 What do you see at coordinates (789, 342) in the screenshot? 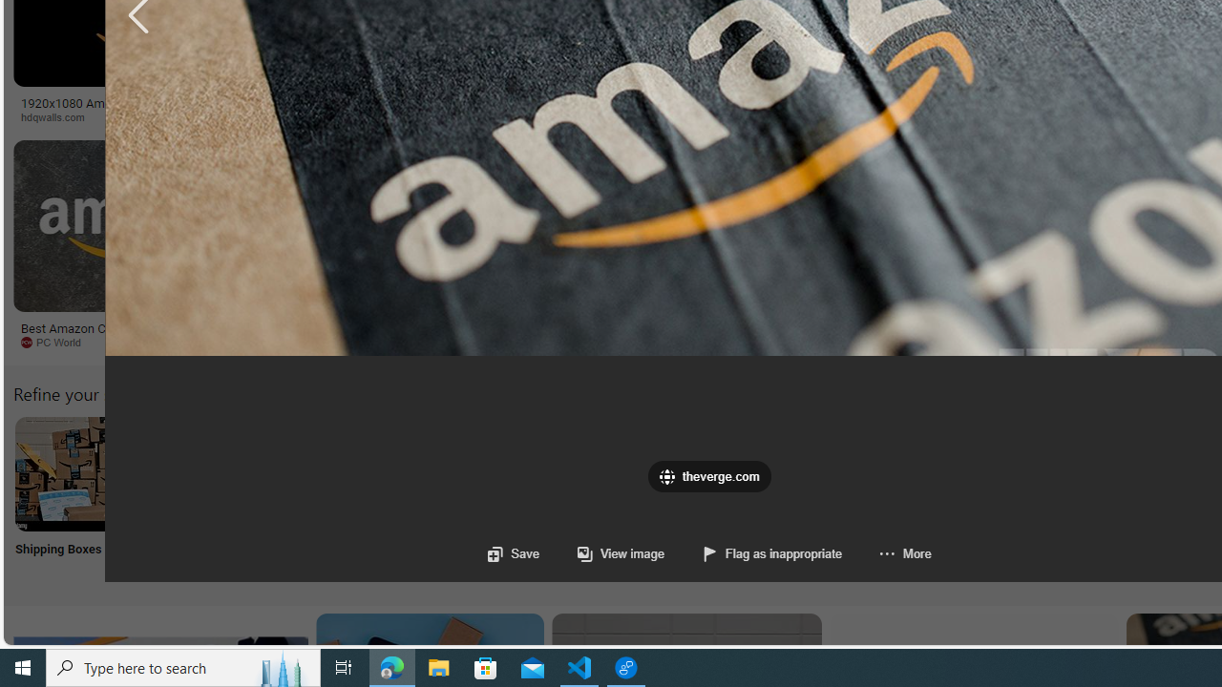
I see `thewrap.com` at bounding box center [789, 342].